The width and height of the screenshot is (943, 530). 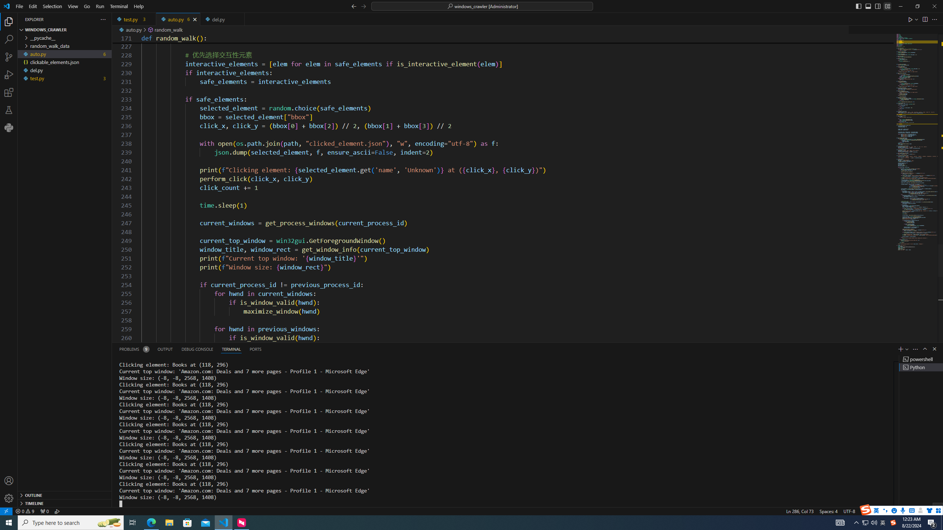 I want to click on Terminal, so click(x=119, y=6).